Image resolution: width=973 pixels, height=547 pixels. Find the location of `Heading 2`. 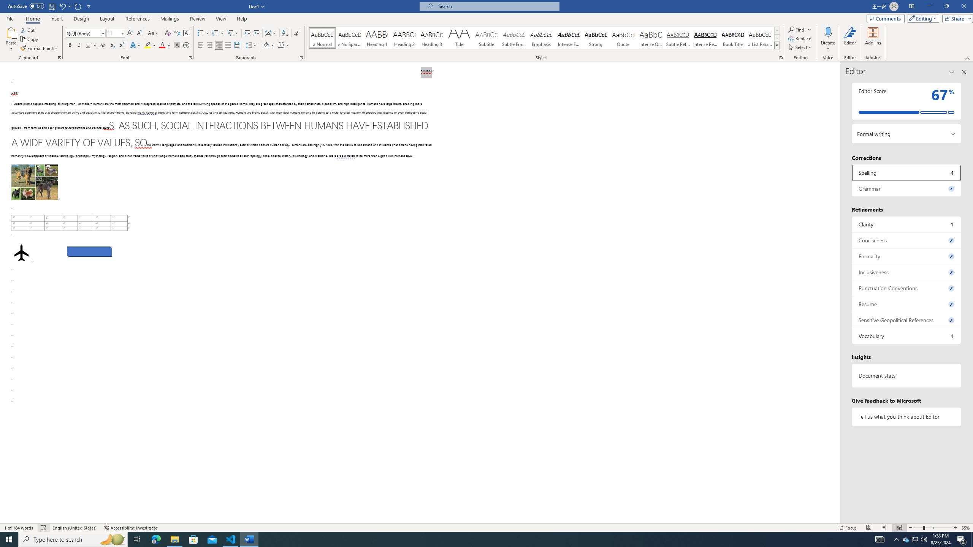

Heading 2 is located at coordinates (404, 38).